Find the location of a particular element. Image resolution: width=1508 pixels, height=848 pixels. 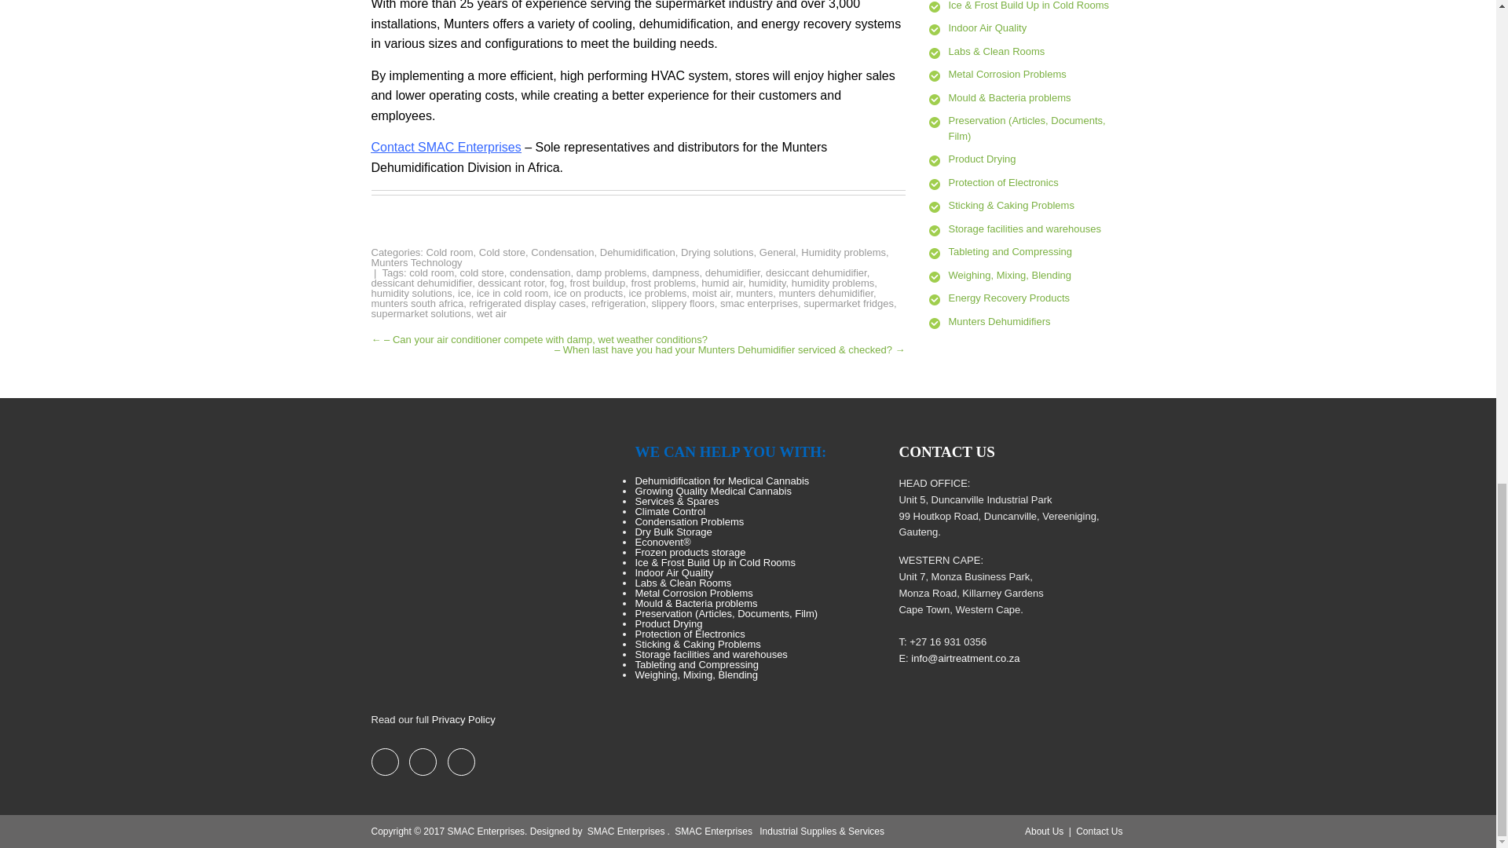

View all posts in General is located at coordinates (778, 253).